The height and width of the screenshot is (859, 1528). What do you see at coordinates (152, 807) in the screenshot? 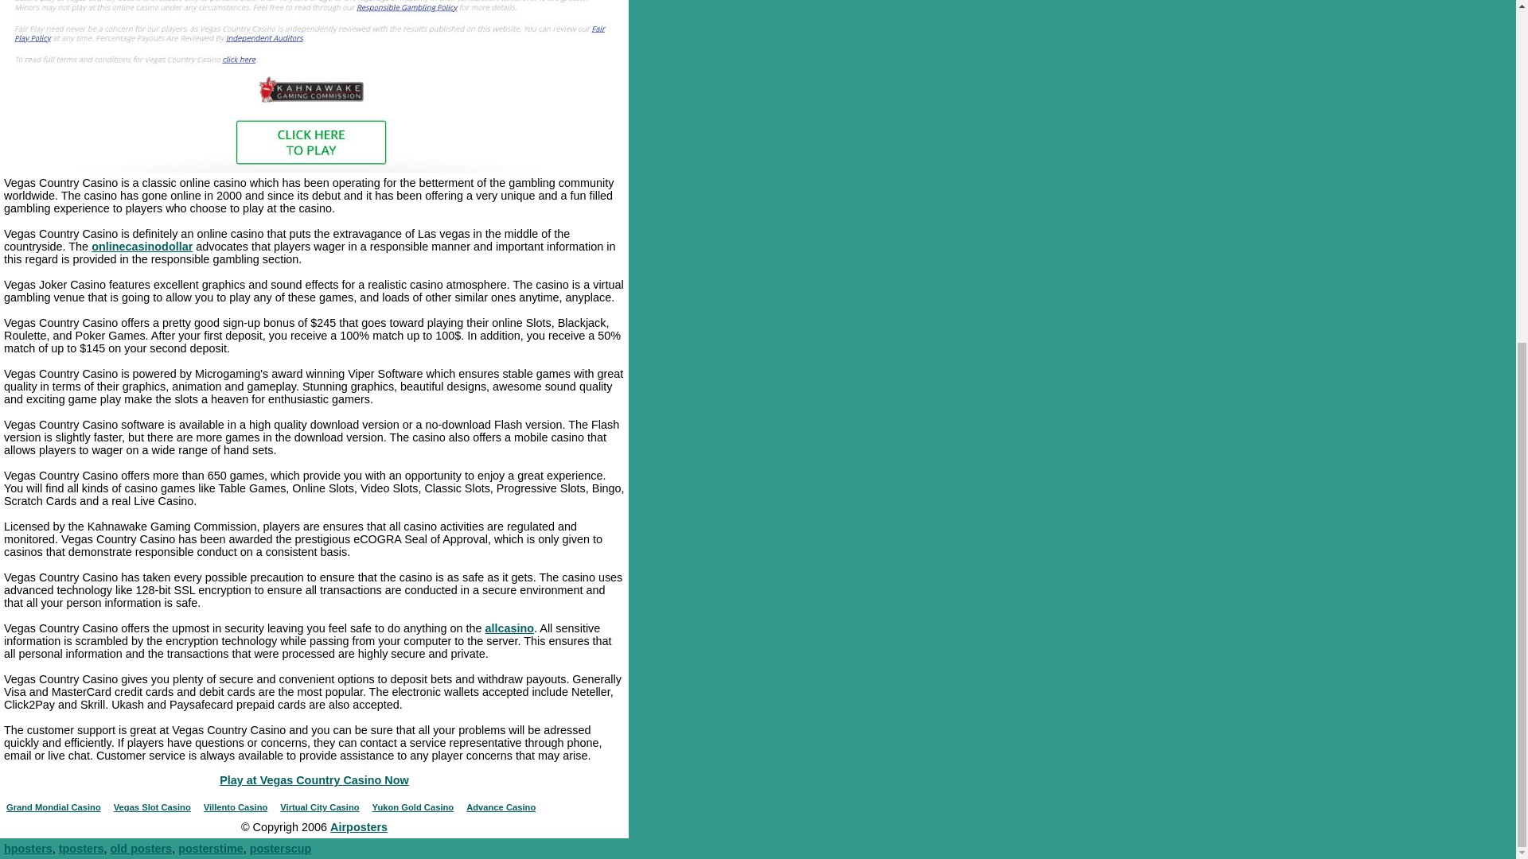
I see `Vegas Slot Casino` at bounding box center [152, 807].